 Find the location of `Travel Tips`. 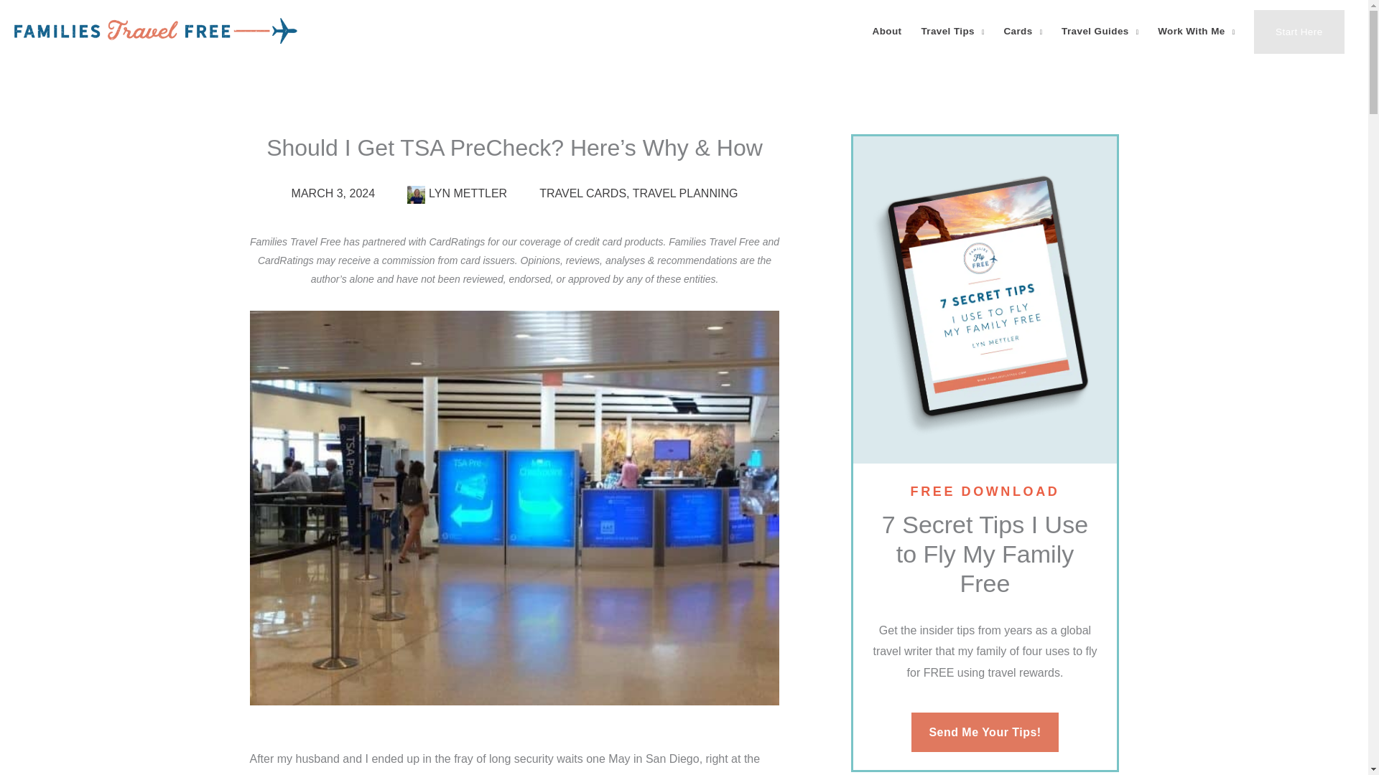

Travel Tips is located at coordinates (952, 32).